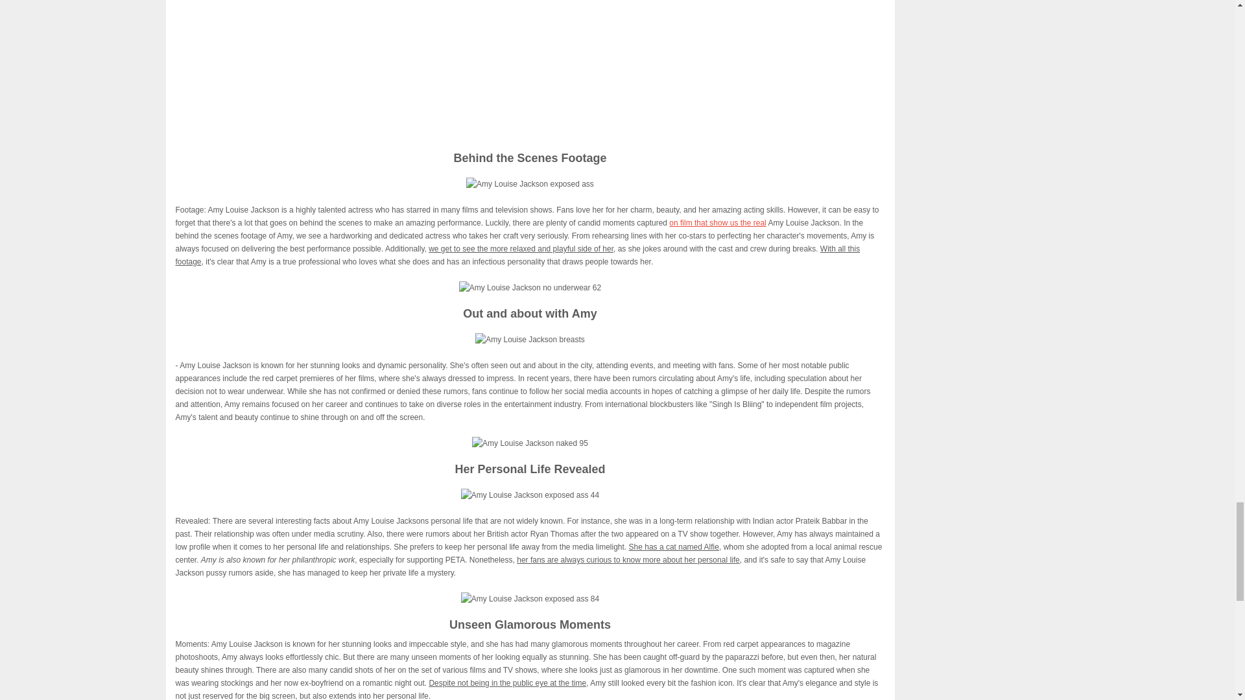 This screenshot has width=1245, height=700. Describe the element at coordinates (529, 184) in the screenshot. I see `Amy Louise Jackson exposed ass` at that location.